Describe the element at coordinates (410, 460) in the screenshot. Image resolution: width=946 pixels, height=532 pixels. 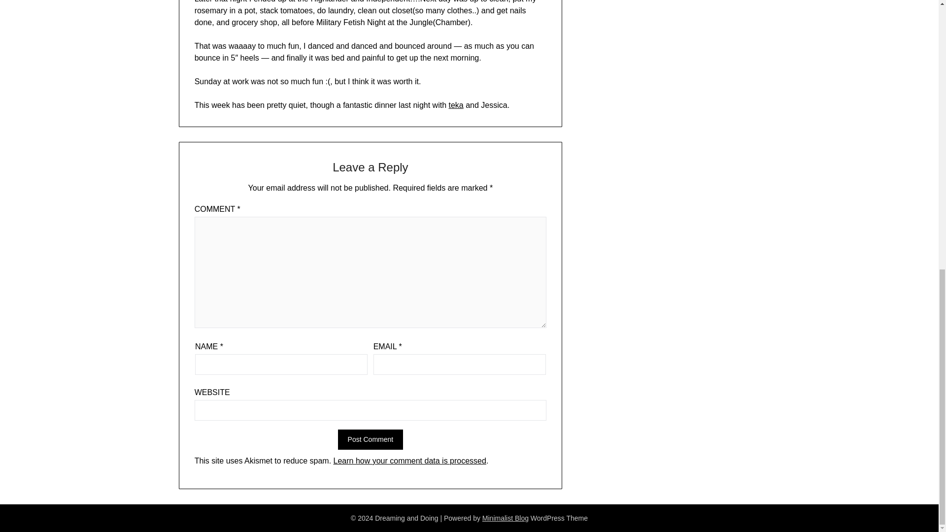
I see `Learn how your comment data is processed` at that location.